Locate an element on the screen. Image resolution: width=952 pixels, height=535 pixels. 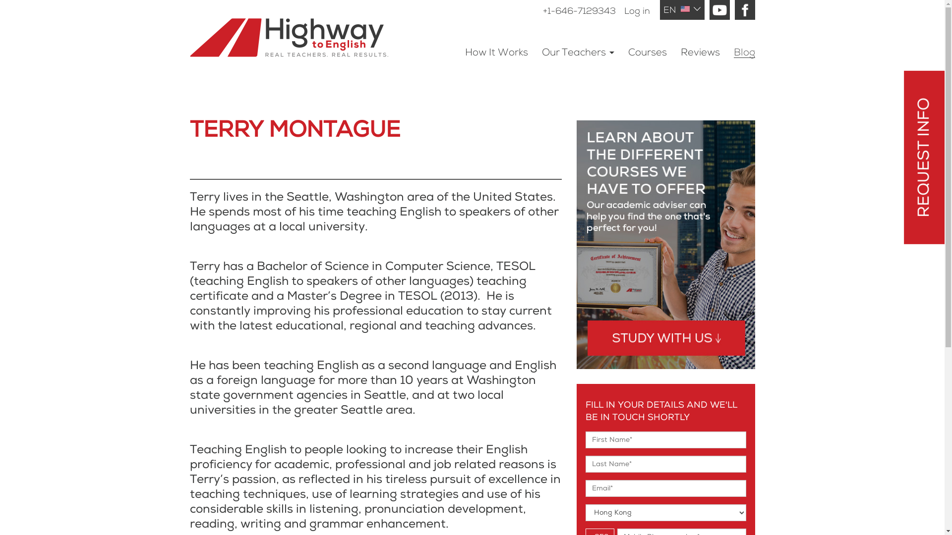
Youtube is located at coordinates (719, 10).